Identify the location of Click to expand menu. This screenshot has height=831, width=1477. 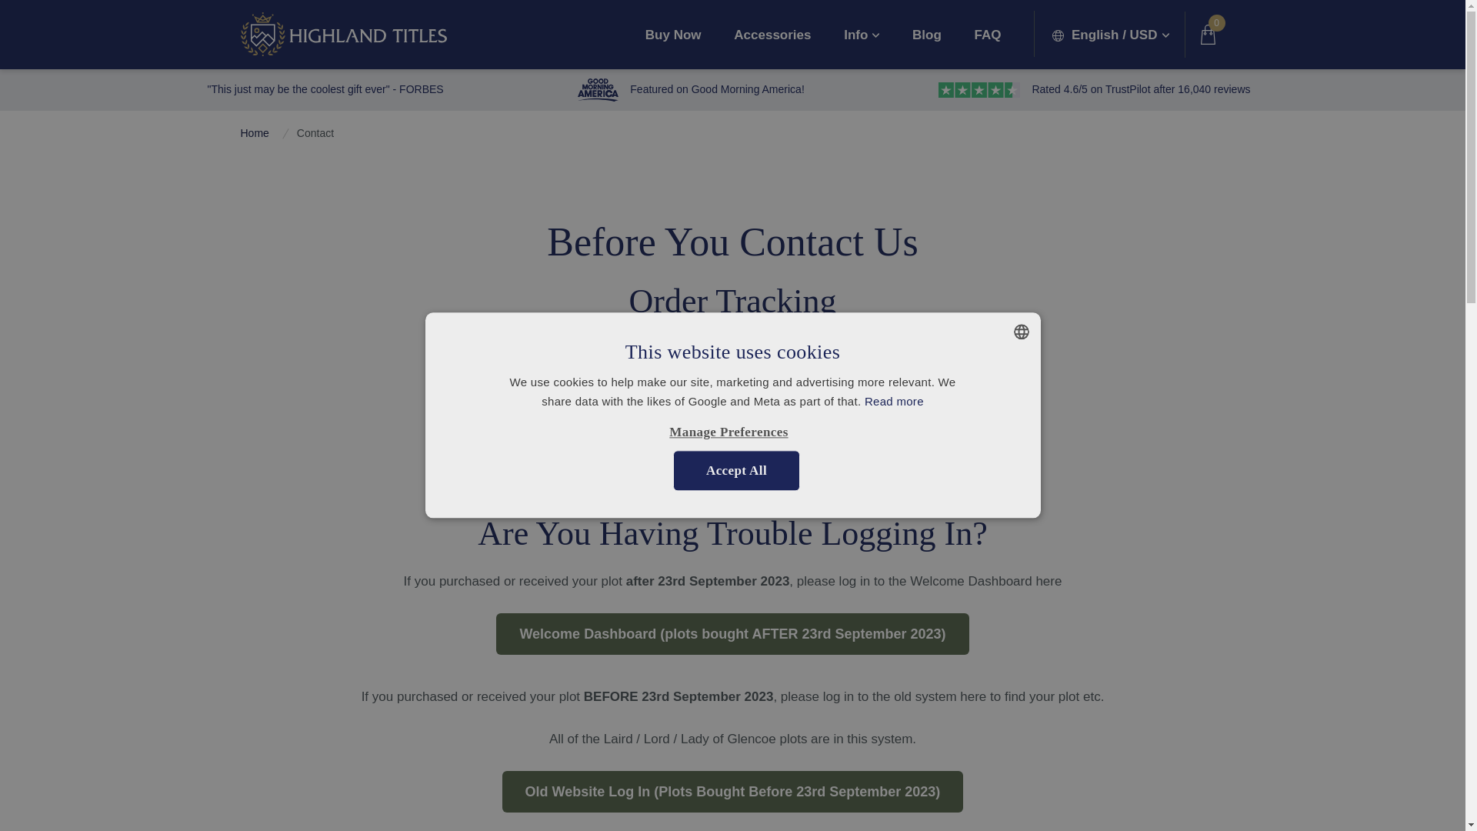
(861, 34).